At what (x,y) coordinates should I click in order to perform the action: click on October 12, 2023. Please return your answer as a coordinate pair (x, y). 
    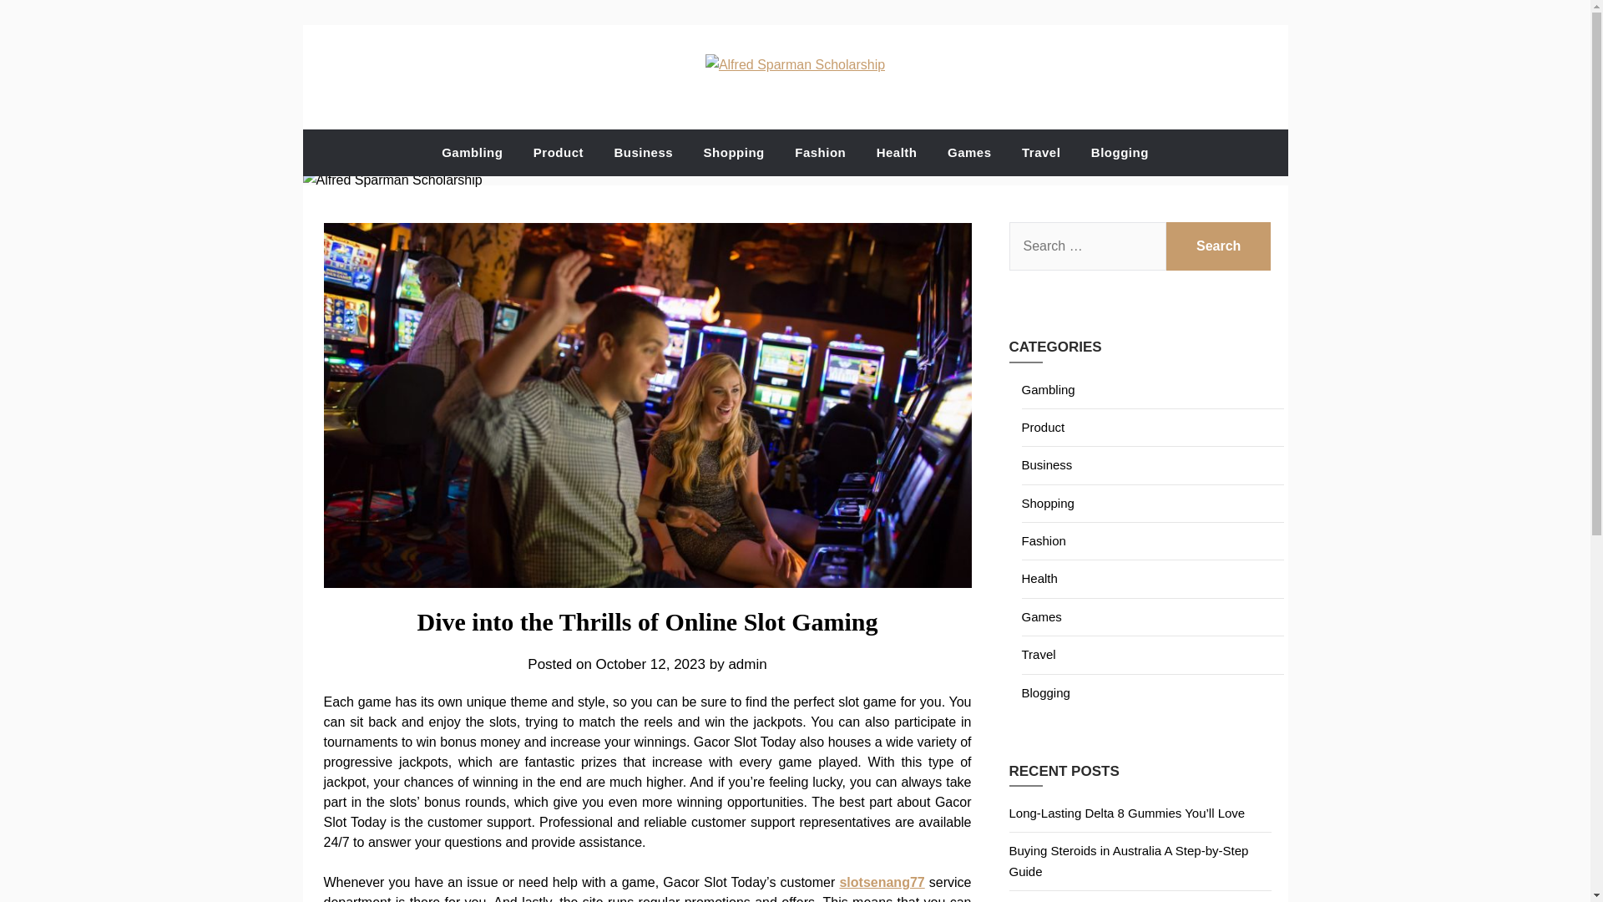
    Looking at the image, I should click on (650, 664).